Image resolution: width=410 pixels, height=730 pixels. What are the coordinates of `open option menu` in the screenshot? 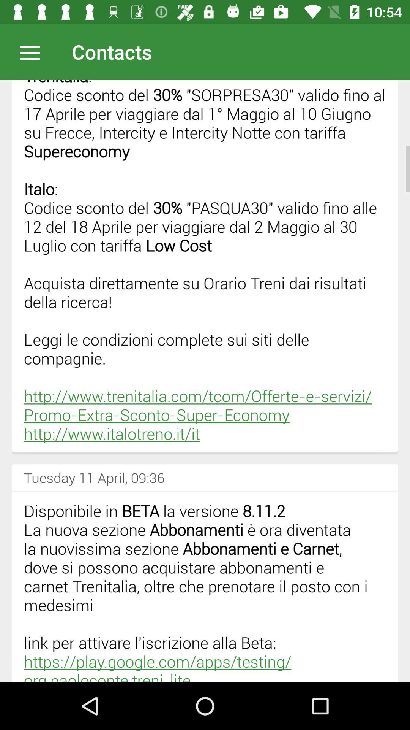 It's located at (34, 52).